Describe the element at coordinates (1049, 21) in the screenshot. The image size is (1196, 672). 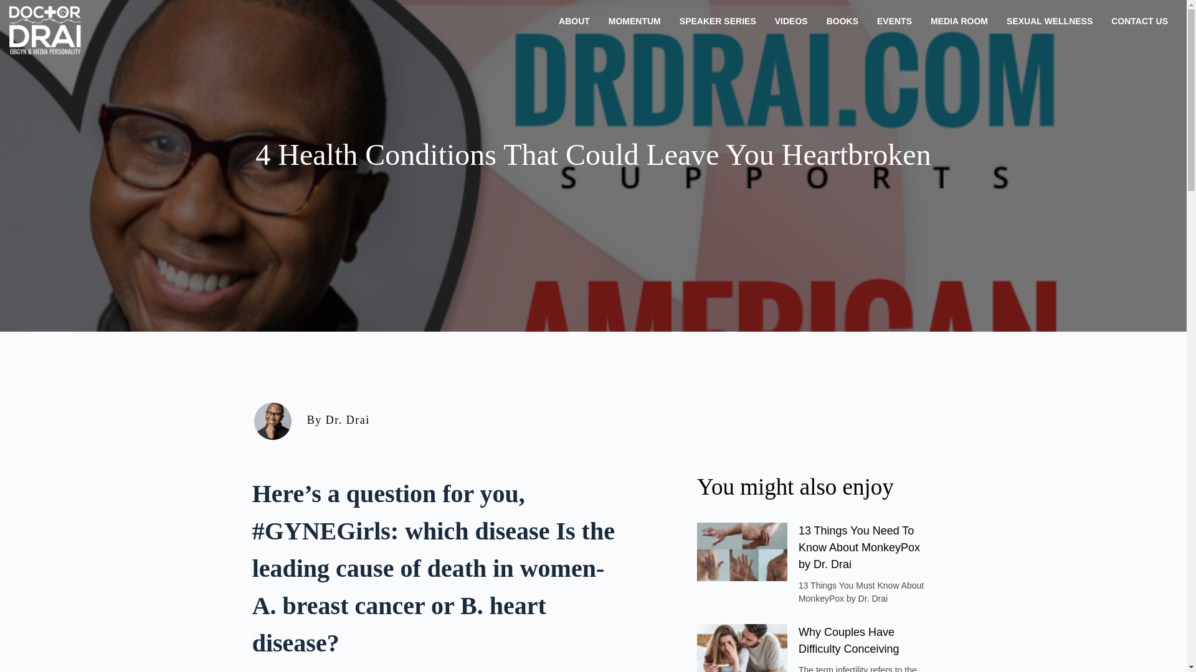
I see `SEXUAL WELLNESS` at that location.